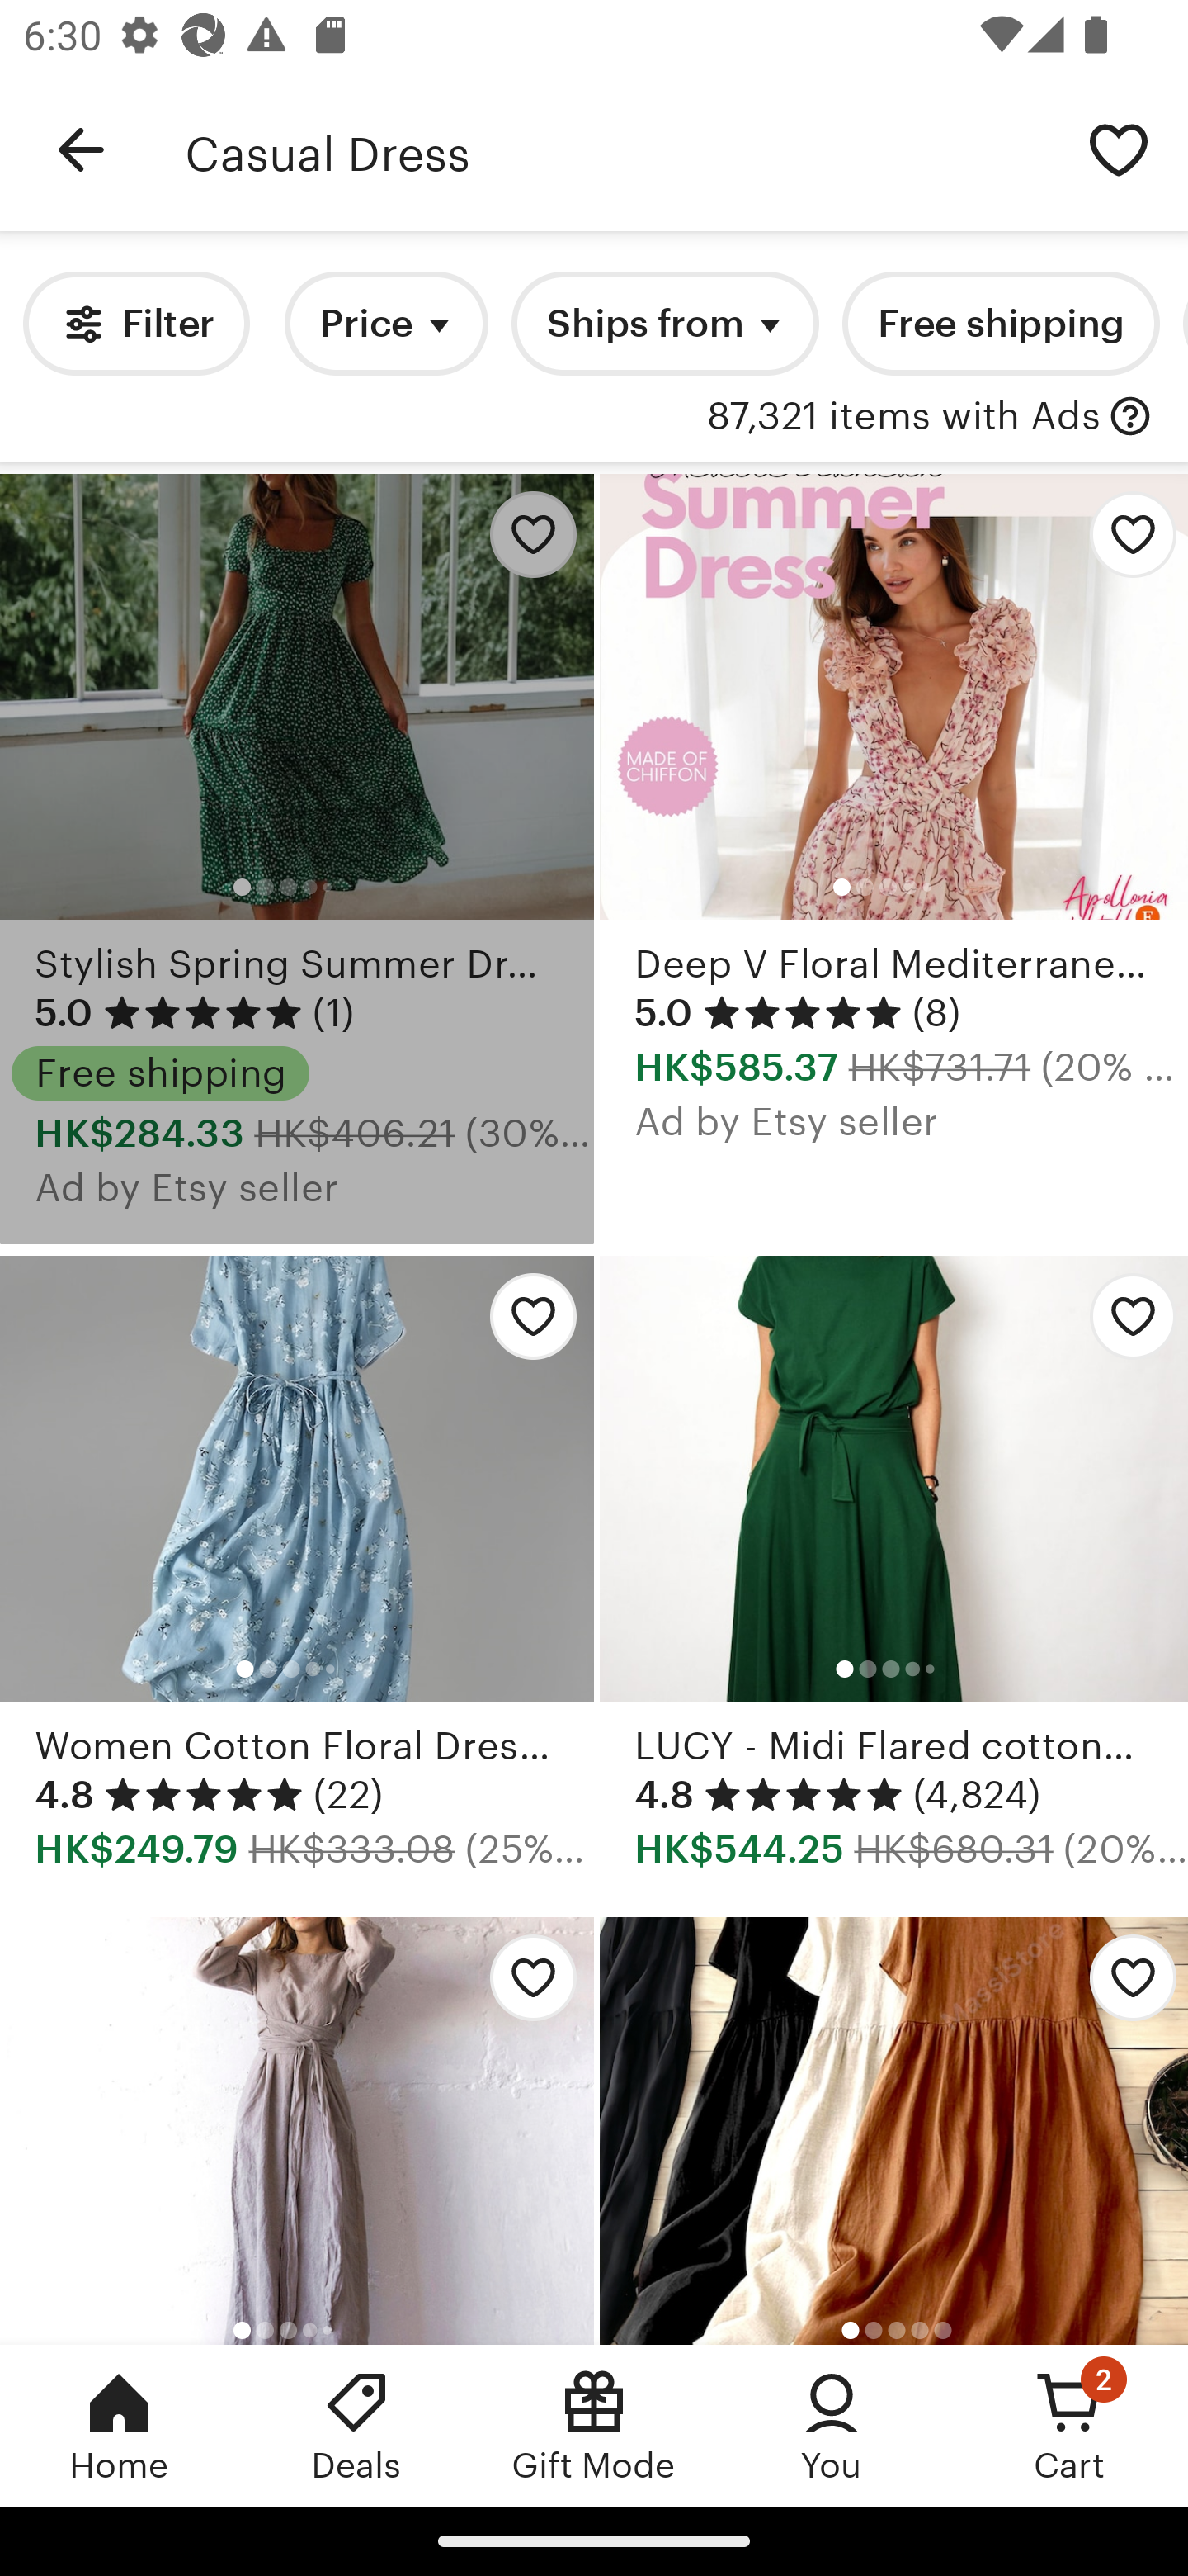 This screenshot has height=2576, width=1188. I want to click on 87,321 items with Ads, so click(903, 417).